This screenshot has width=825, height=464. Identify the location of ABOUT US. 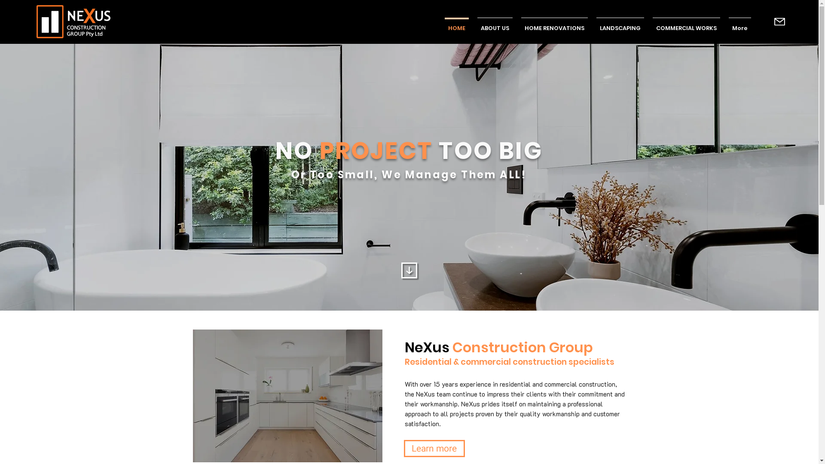
(495, 24).